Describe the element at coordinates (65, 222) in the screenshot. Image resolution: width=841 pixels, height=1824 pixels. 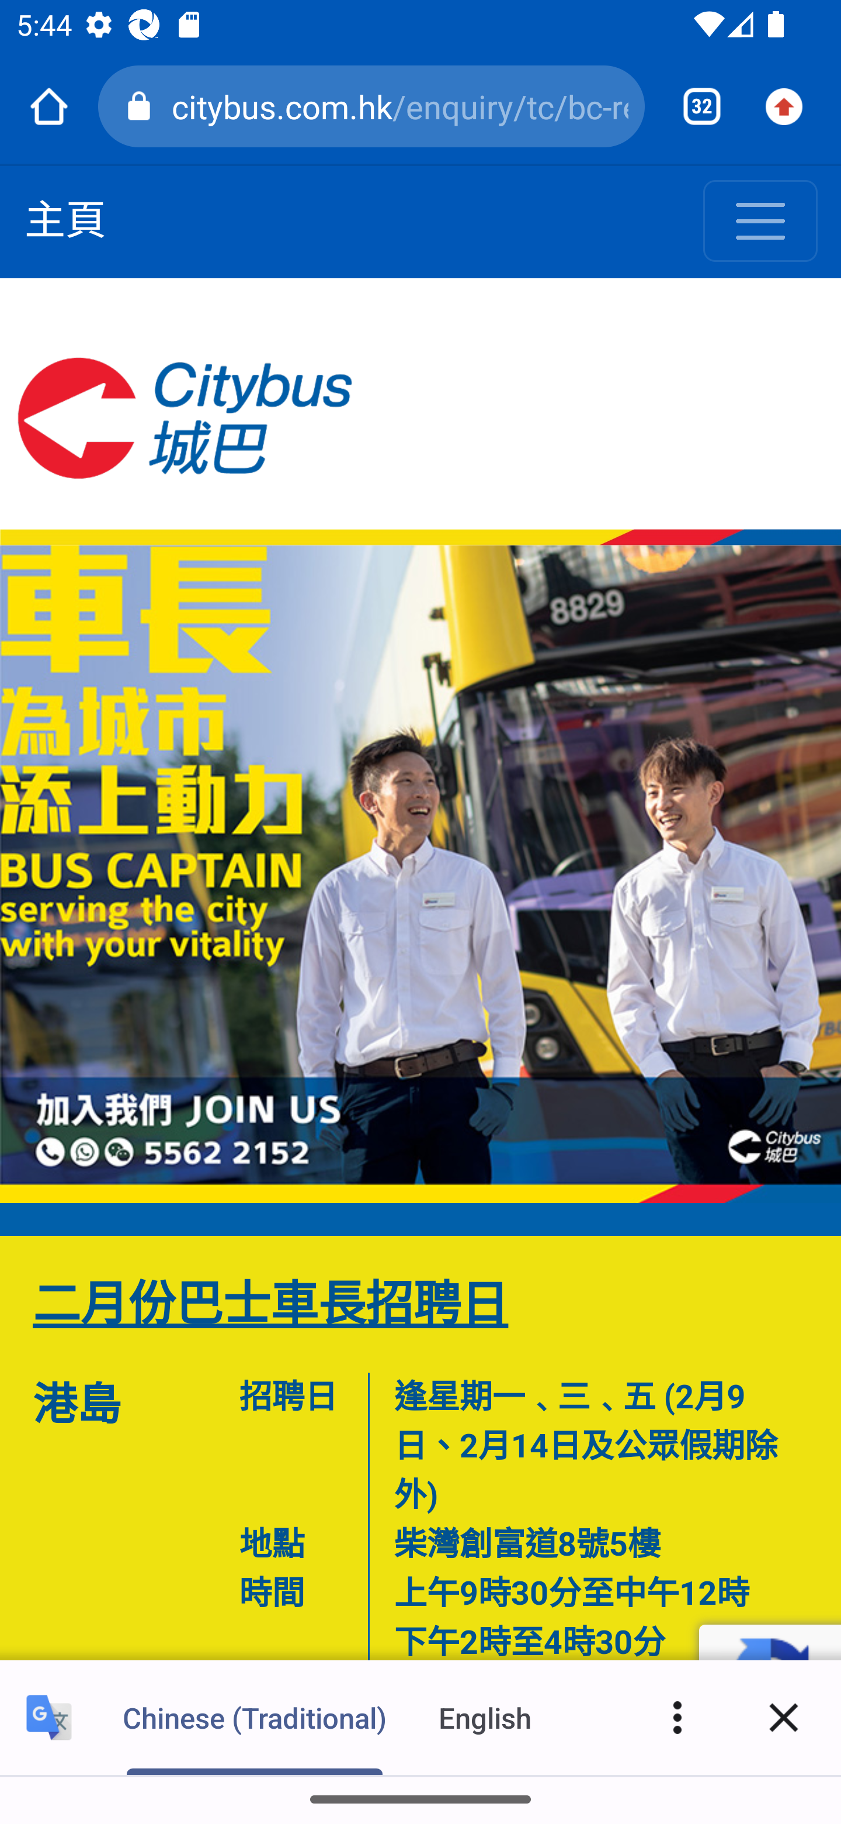
I see `主頁` at that location.